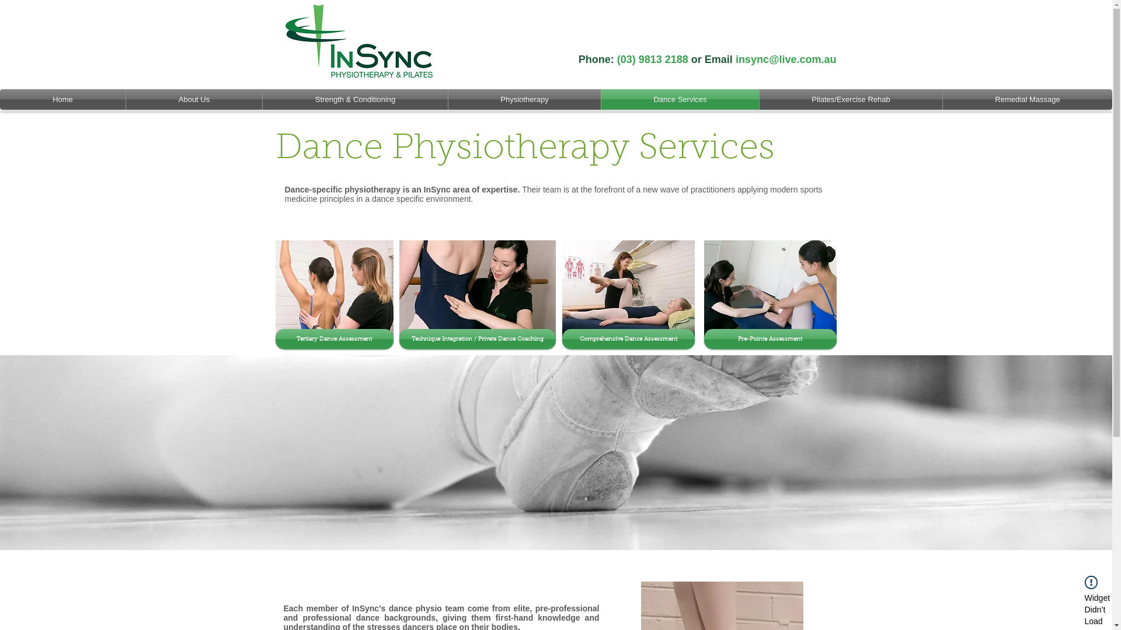 Image resolution: width=1121 pixels, height=630 pixels. What do you see at coordinates (355, 99) in the screenshot?
I see `Strength & Conditioning` at bounding box center [355, 99].